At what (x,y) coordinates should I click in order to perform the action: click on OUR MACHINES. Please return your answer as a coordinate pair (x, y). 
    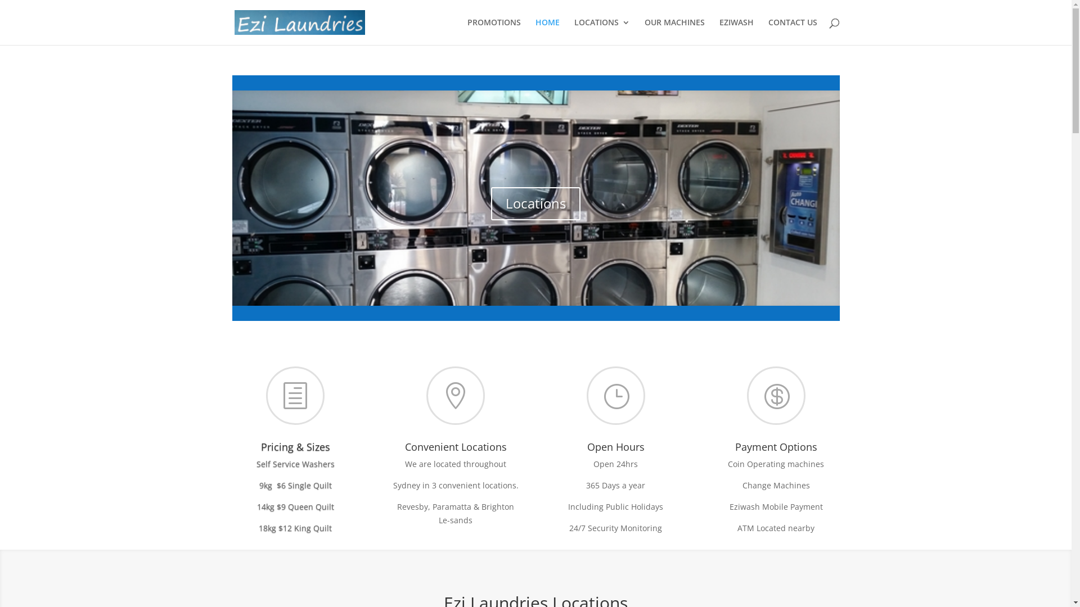
    Looking at the image, I should click on (675, 31).